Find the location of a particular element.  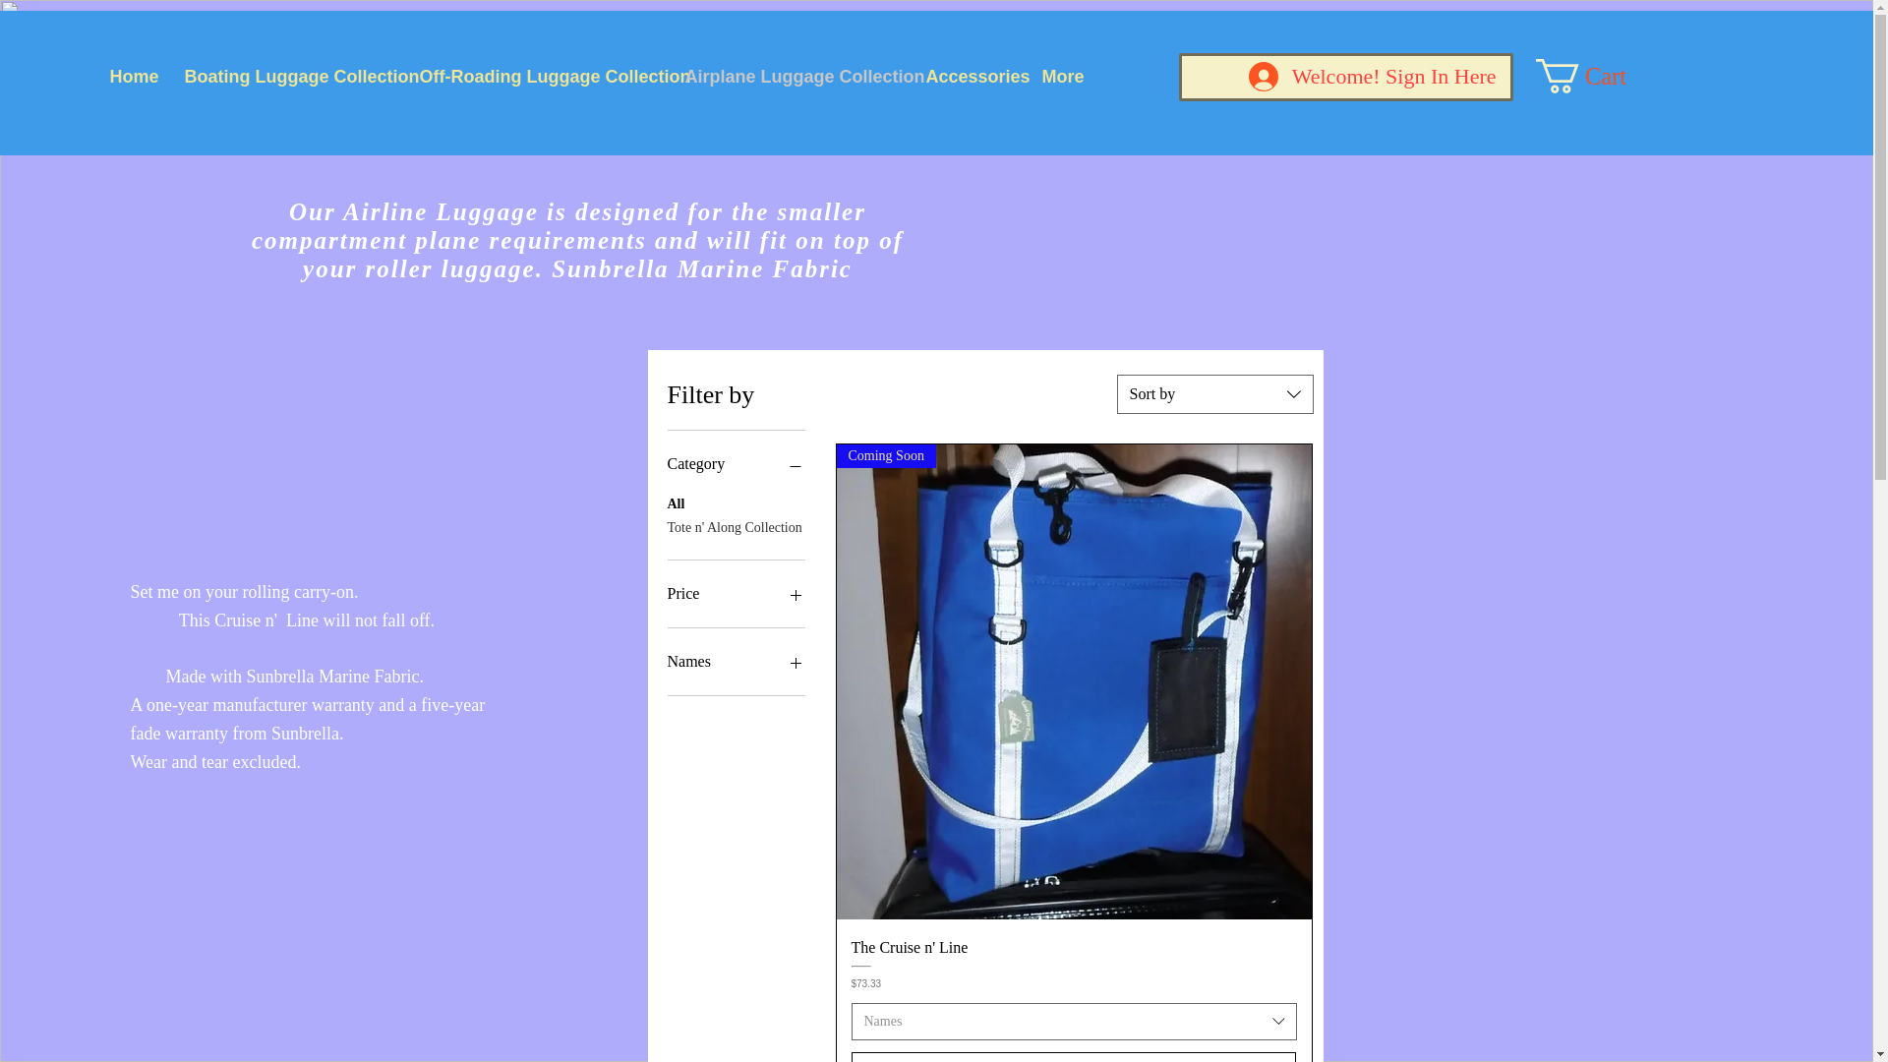

Cart is located at coordinates (1599, 77).